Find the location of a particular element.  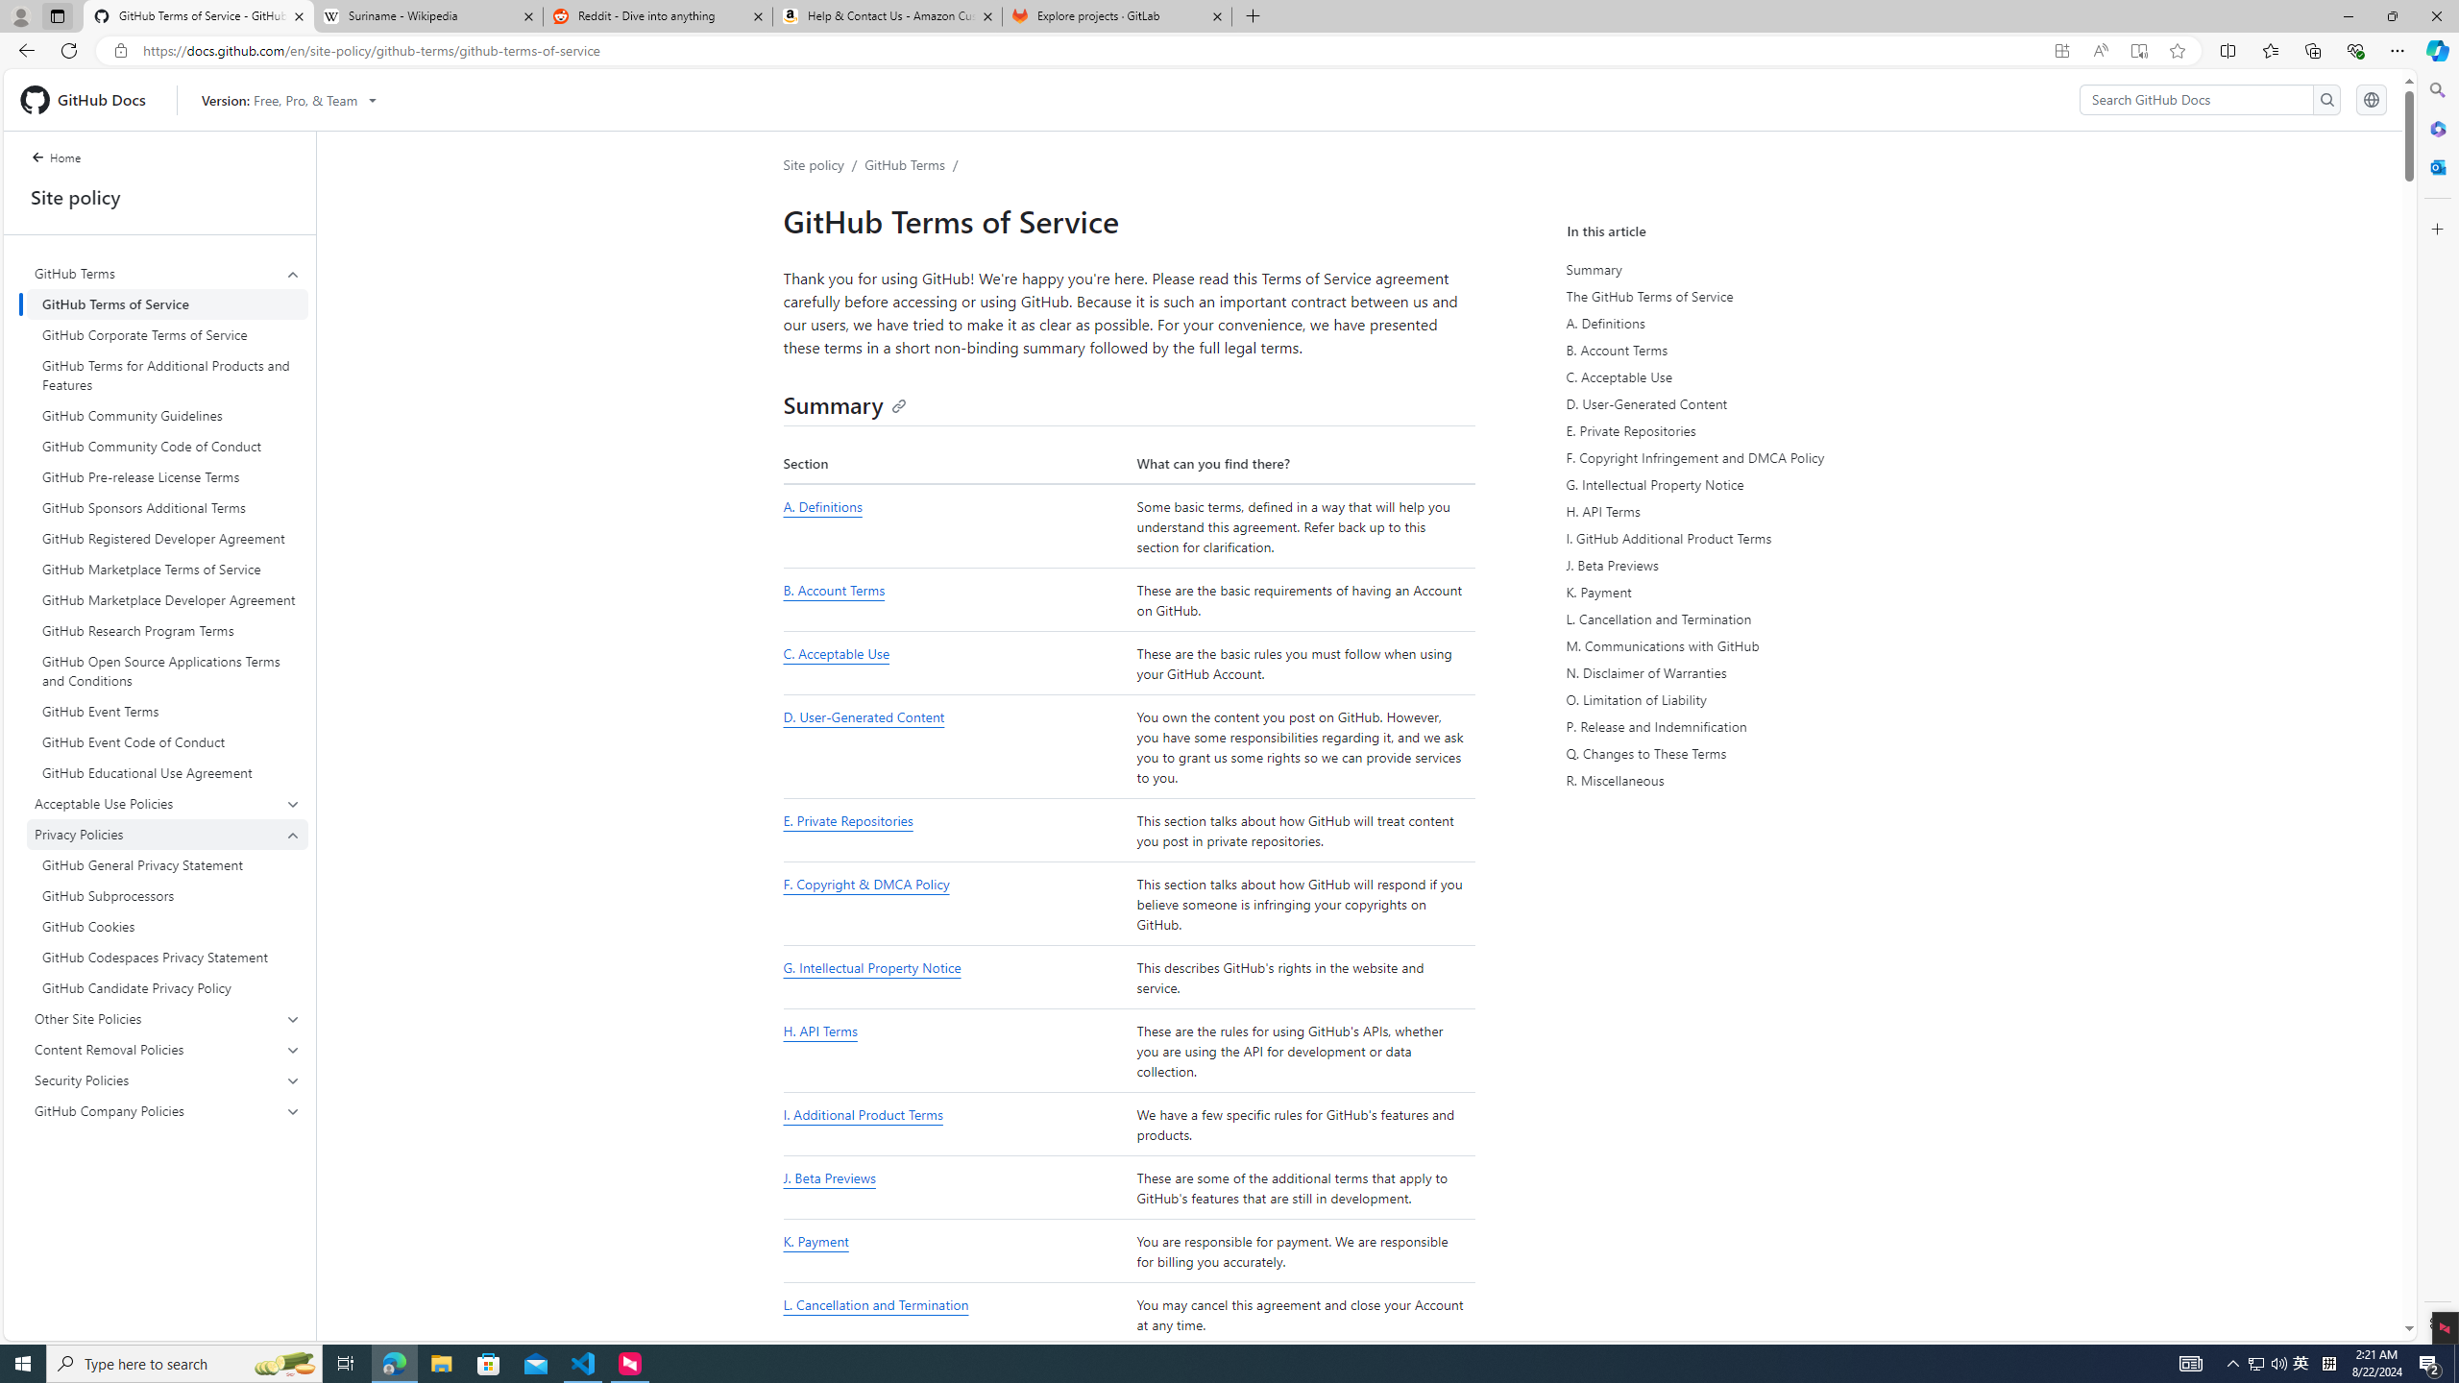

GitHub Company Policies is located at coordinates (168, 1110).